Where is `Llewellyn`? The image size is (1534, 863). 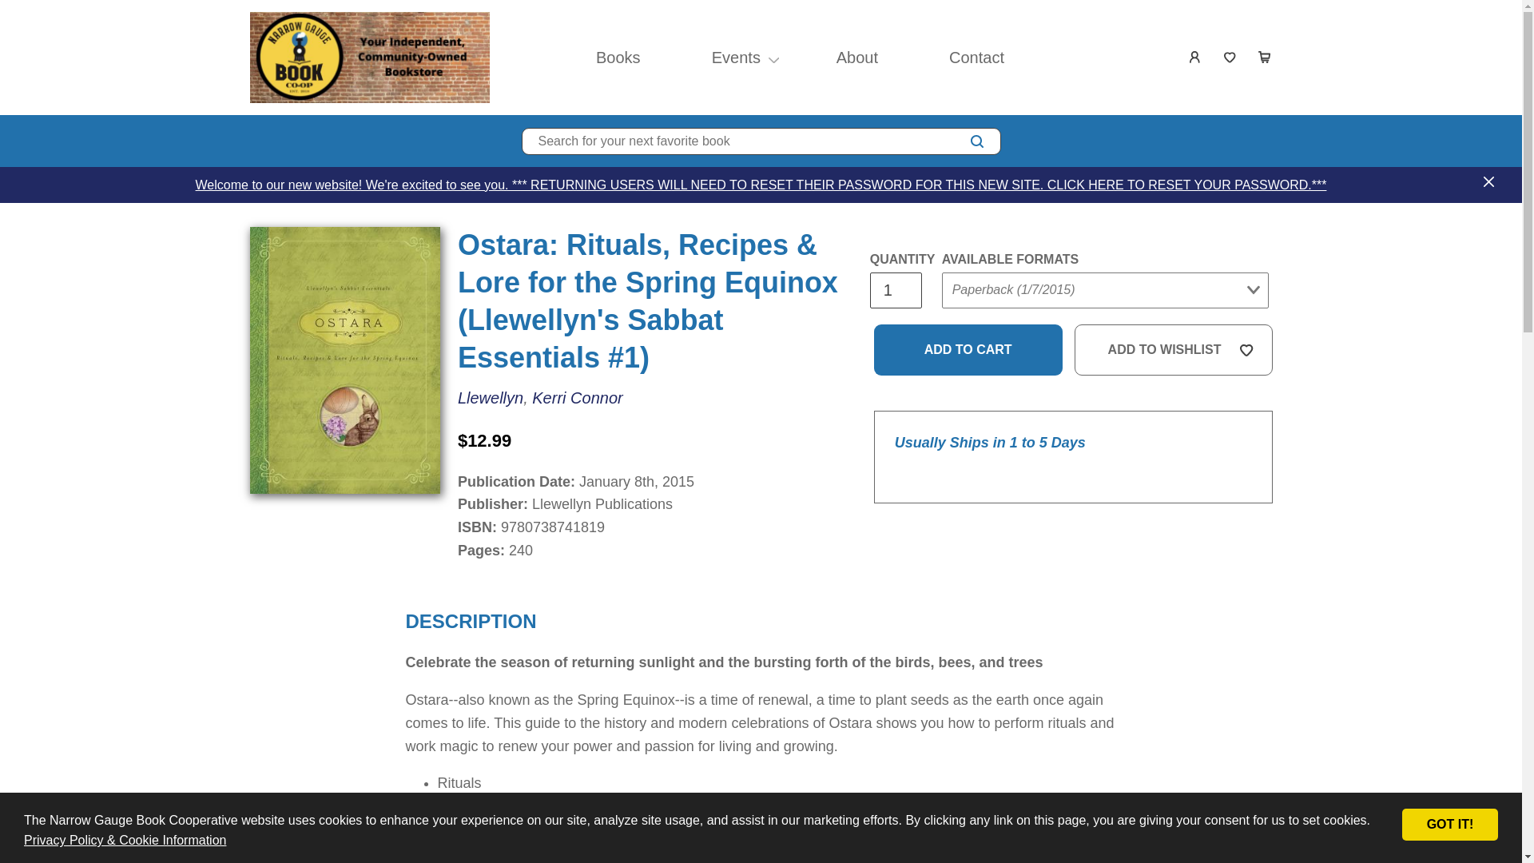 Llewellyn is located at coordinates (490, 396).